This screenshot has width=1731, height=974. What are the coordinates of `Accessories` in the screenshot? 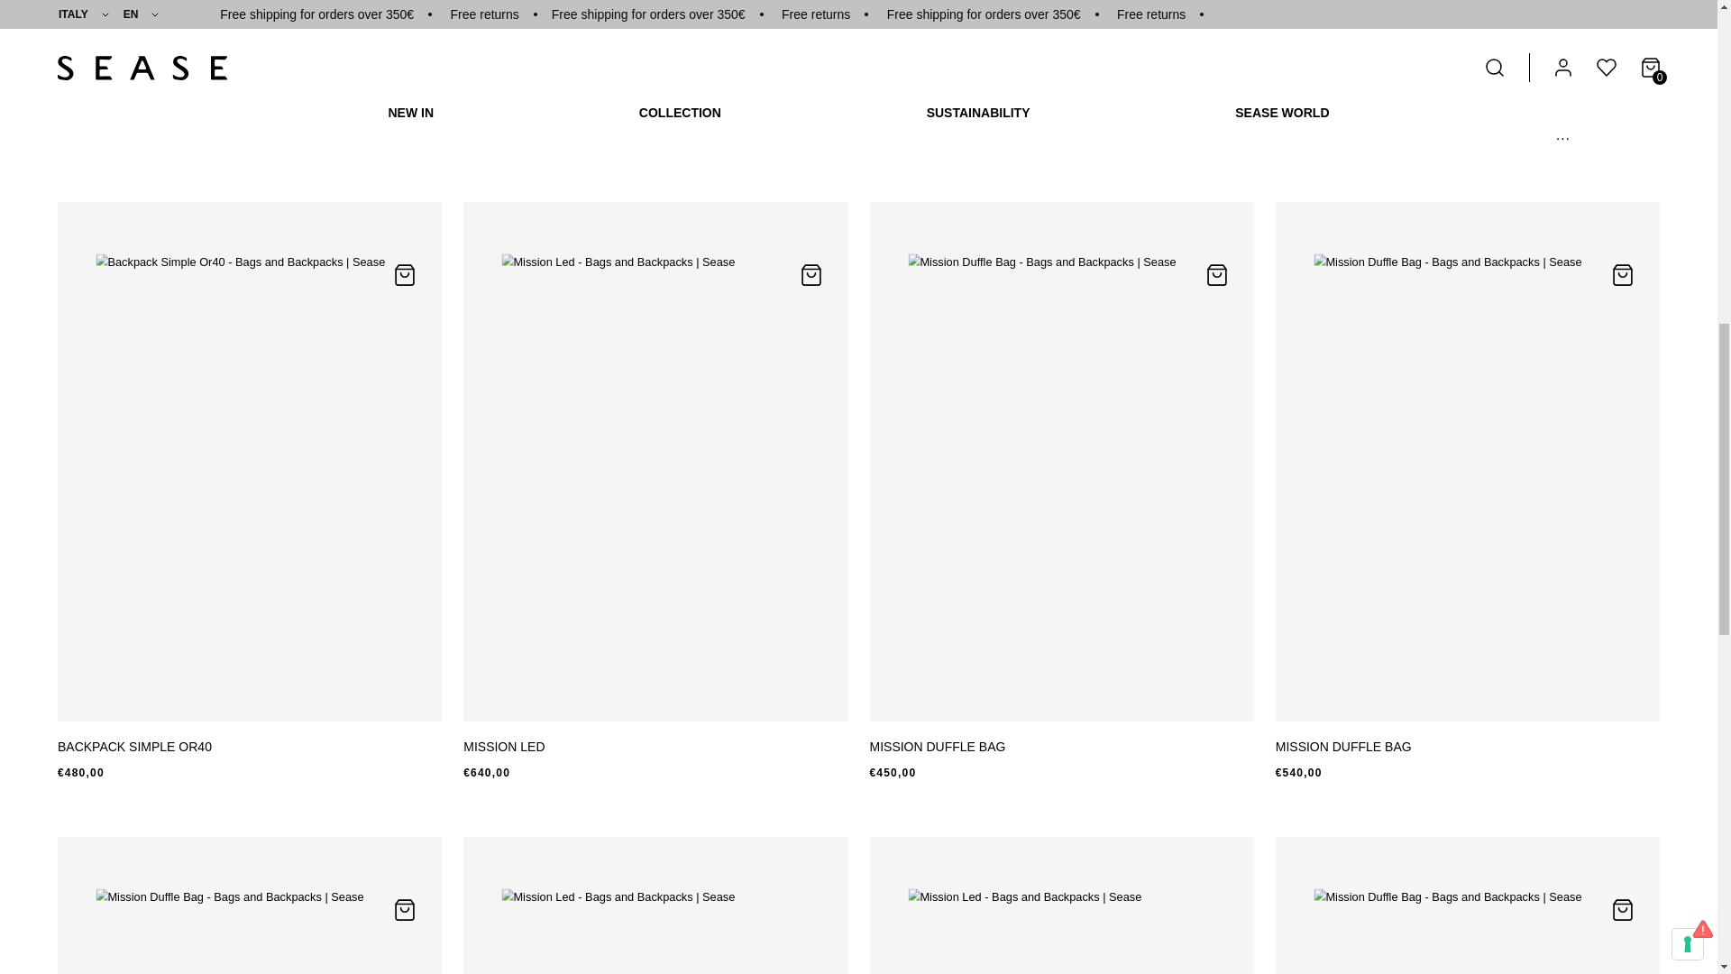 It's located at (260, 132).